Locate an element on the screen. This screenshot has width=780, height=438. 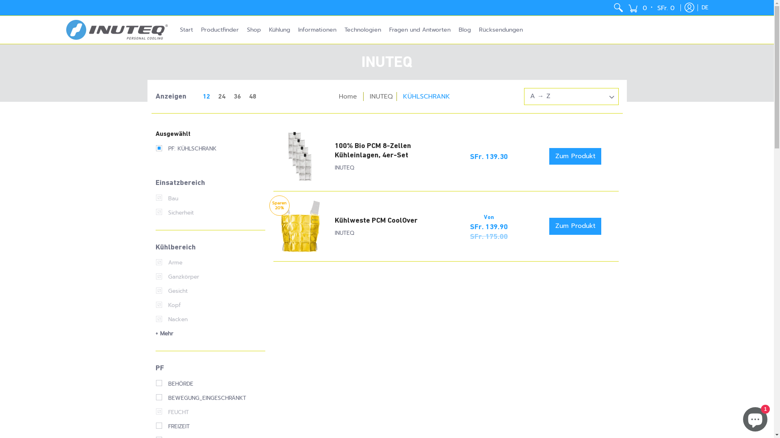
INUTEQ is located at coordinates (344, 168).